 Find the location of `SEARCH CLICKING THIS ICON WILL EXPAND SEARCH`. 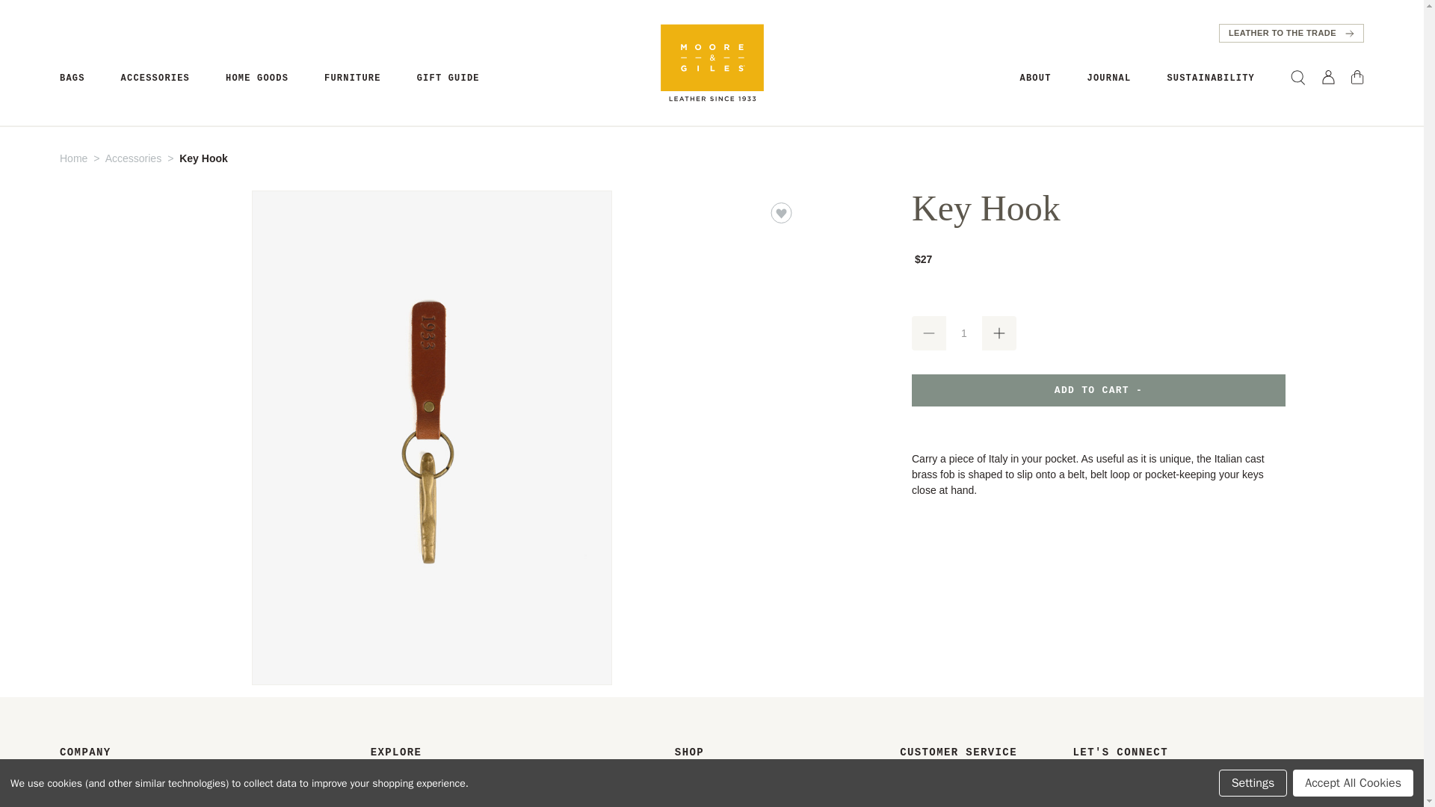

SEARCH CLICKING THIS ICON WILL EXPAND SEARCH is located at coordinates (1297, 78).